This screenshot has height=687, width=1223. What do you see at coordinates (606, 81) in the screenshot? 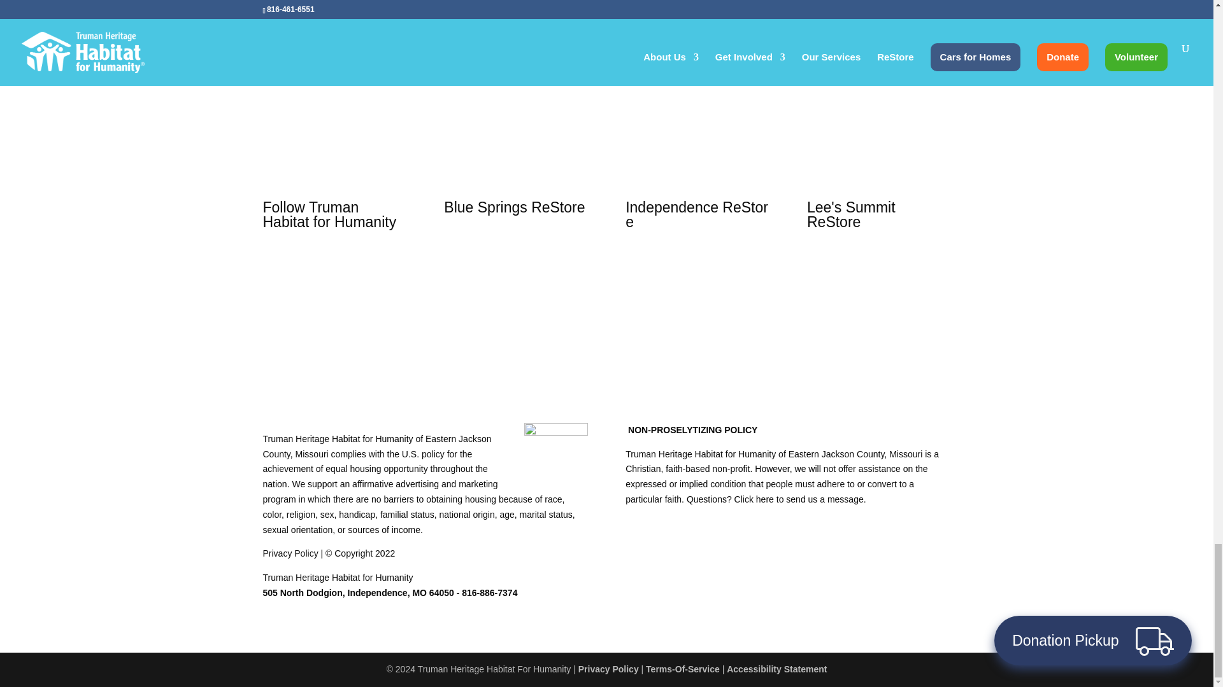
I see `Follow on Twitter` at bounding box center [606, 81].